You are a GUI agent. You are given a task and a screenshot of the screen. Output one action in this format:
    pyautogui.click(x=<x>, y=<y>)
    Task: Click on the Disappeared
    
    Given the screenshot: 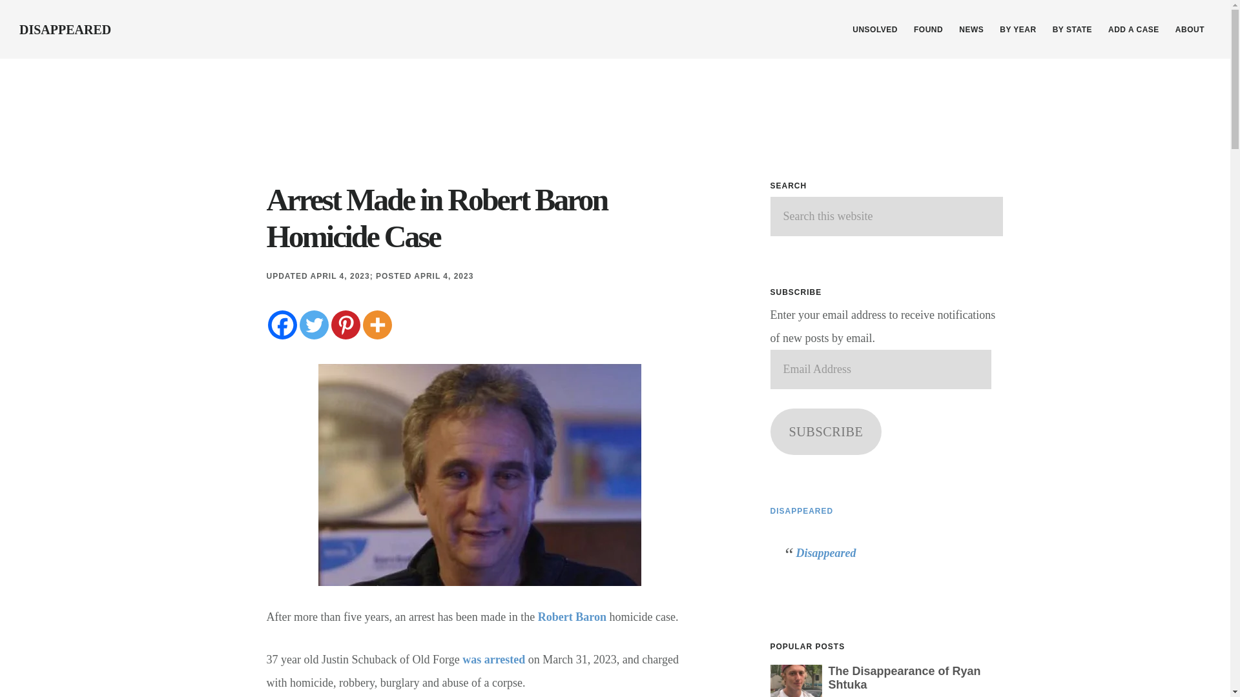 What is the action you would take?
    pyautogui.click(x=825, y=552)
    